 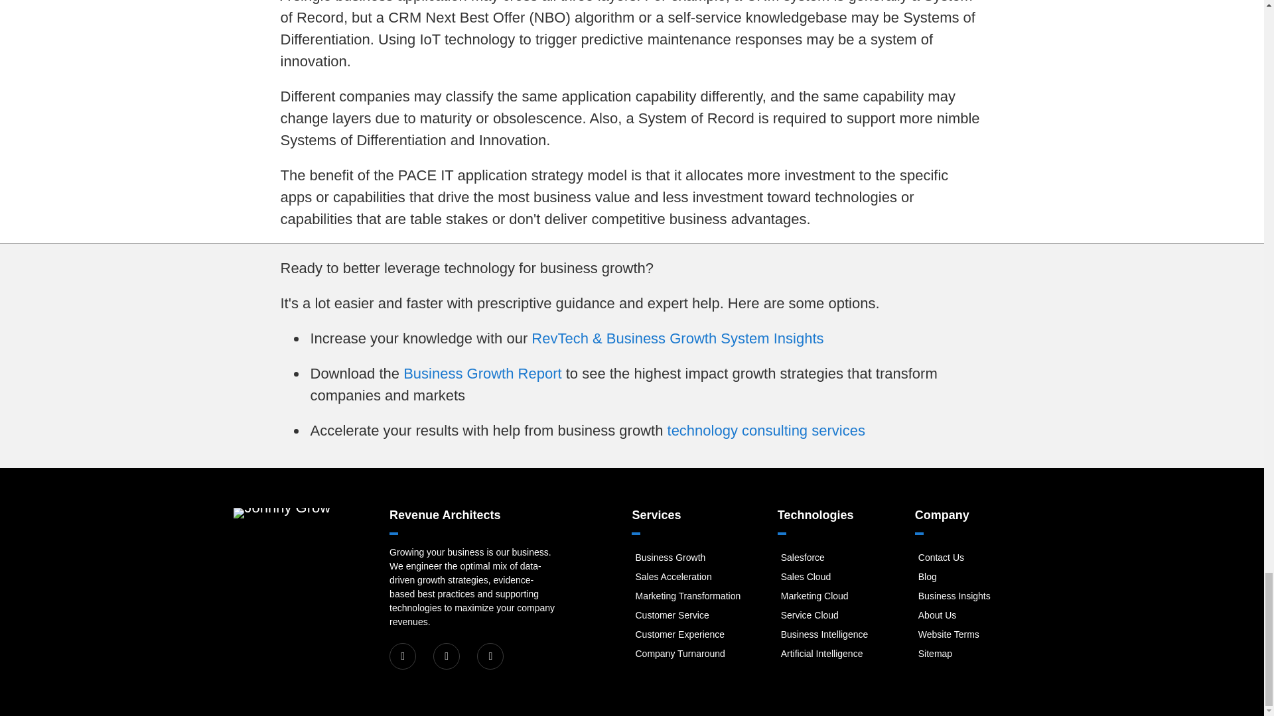 I want to click on Sales Consultant, so click(x=673, y=577).